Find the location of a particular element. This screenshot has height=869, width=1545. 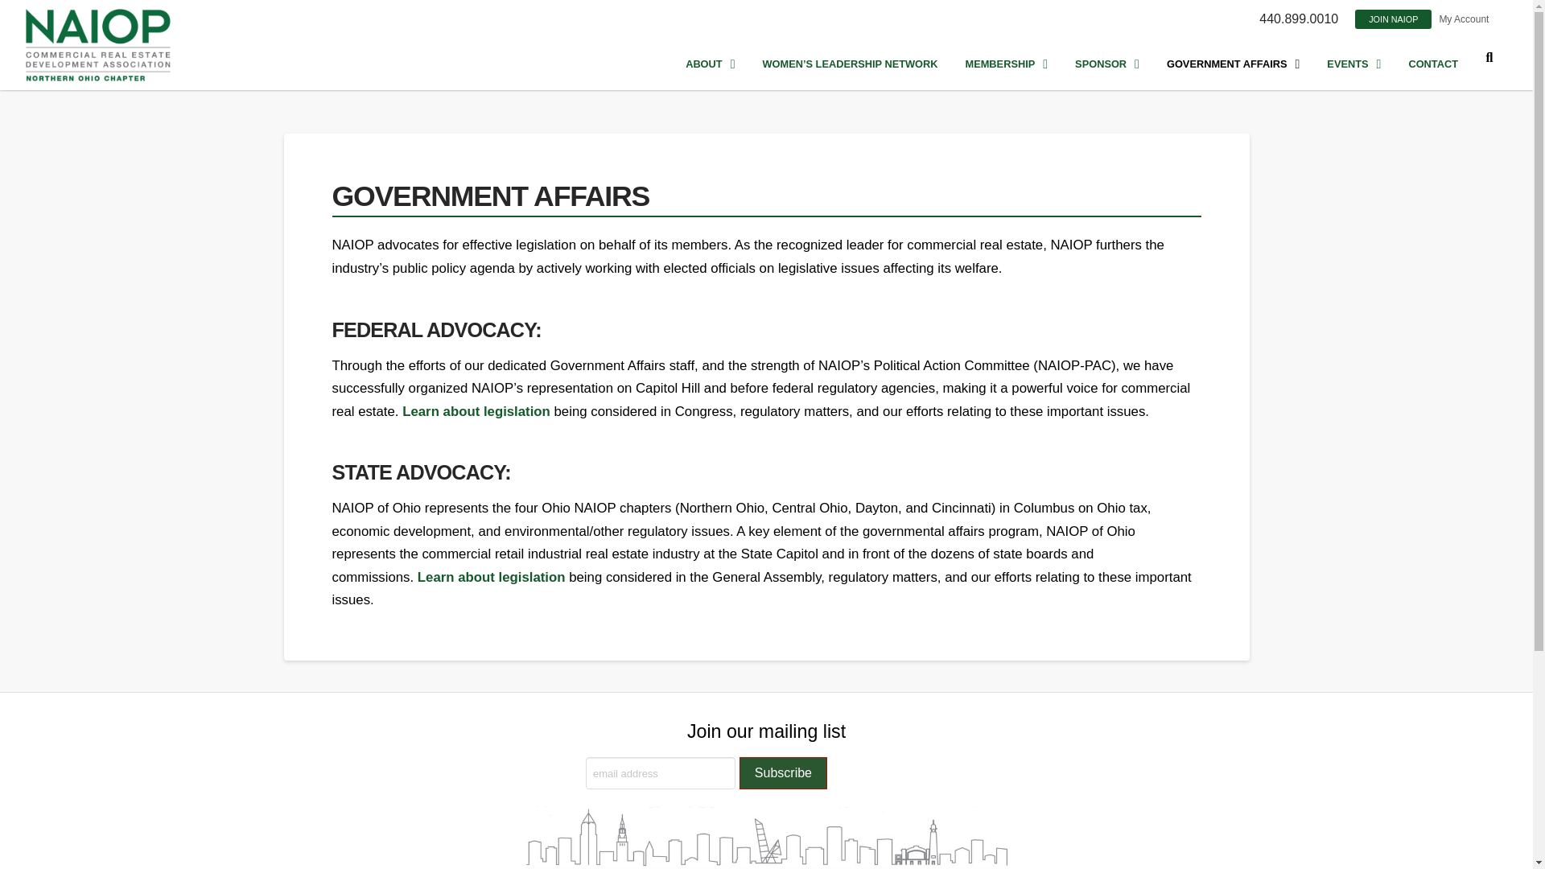

My Account is located at coordinates (1463, 19).